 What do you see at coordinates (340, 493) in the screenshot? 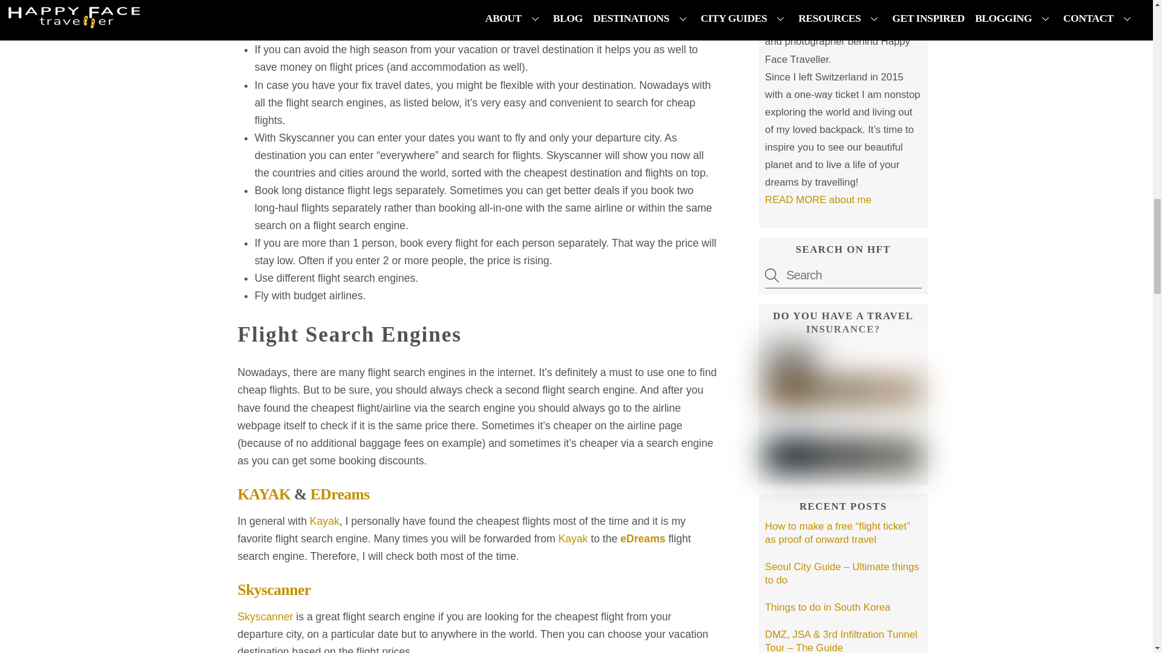
I see `eDreamsCH` at bounding box center [340, 493].